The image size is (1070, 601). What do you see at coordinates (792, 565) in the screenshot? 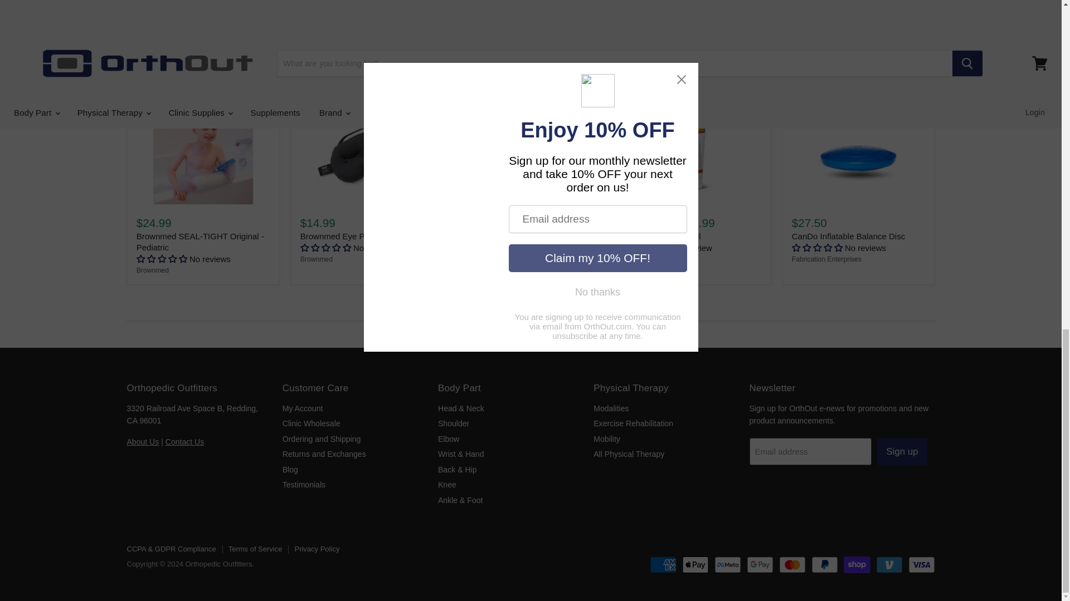
I see `Mastercard` at bounding box center [792, 565].